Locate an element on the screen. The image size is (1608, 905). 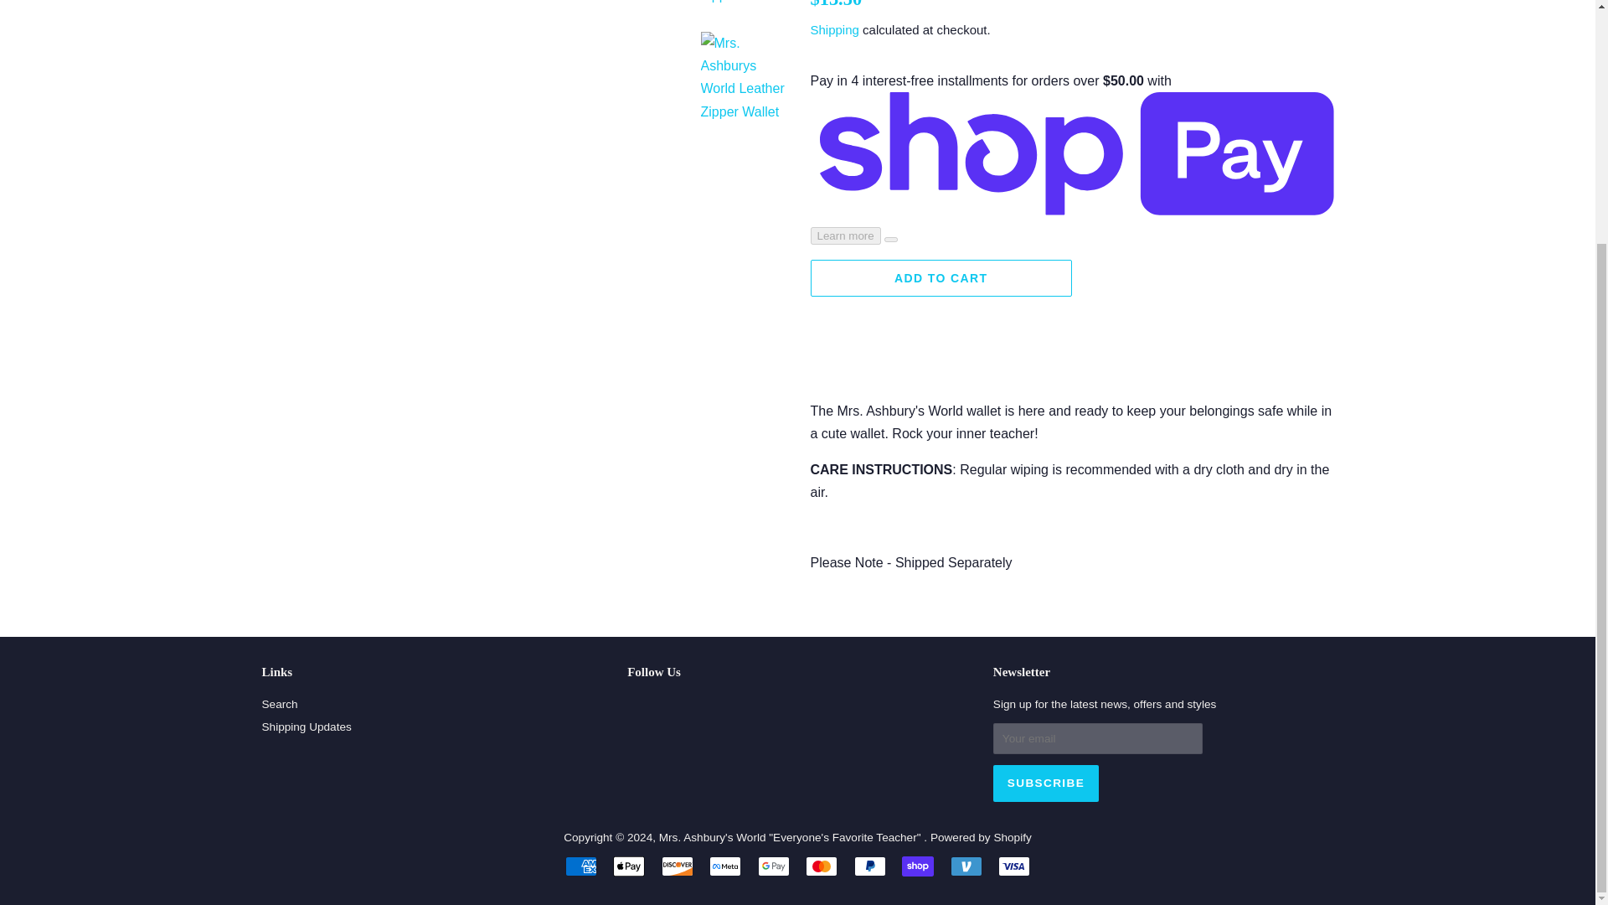
Visa is located at coordinates (1014, 866).